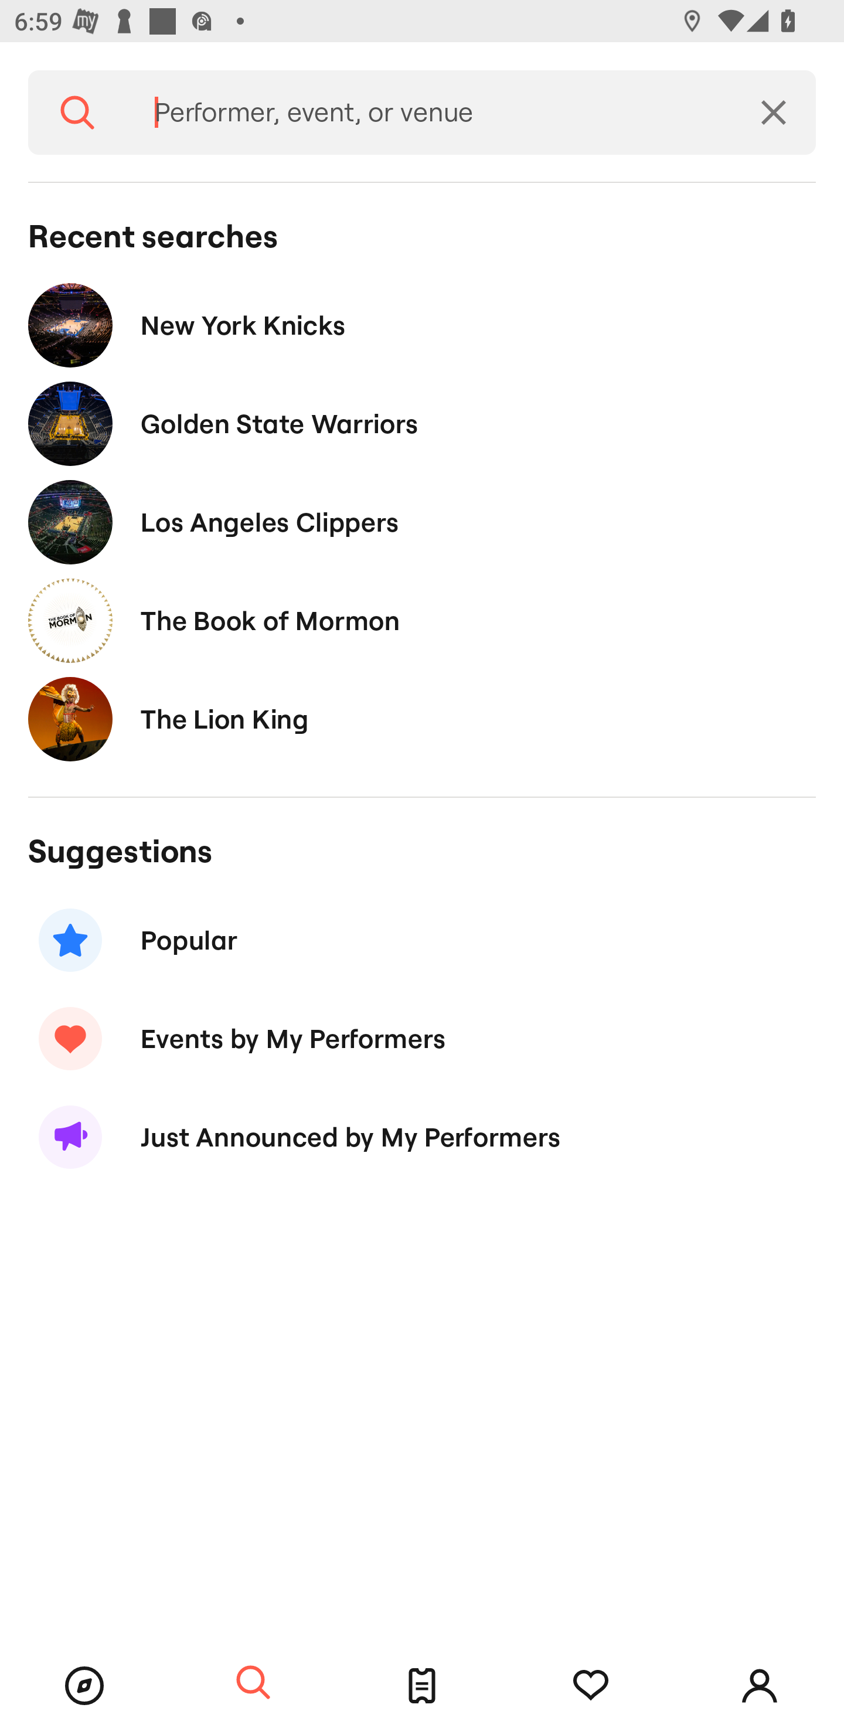  What do you see at coordinates (422, 940) in the screenshot?
I see `Popular` at bounding box center [422, 940].